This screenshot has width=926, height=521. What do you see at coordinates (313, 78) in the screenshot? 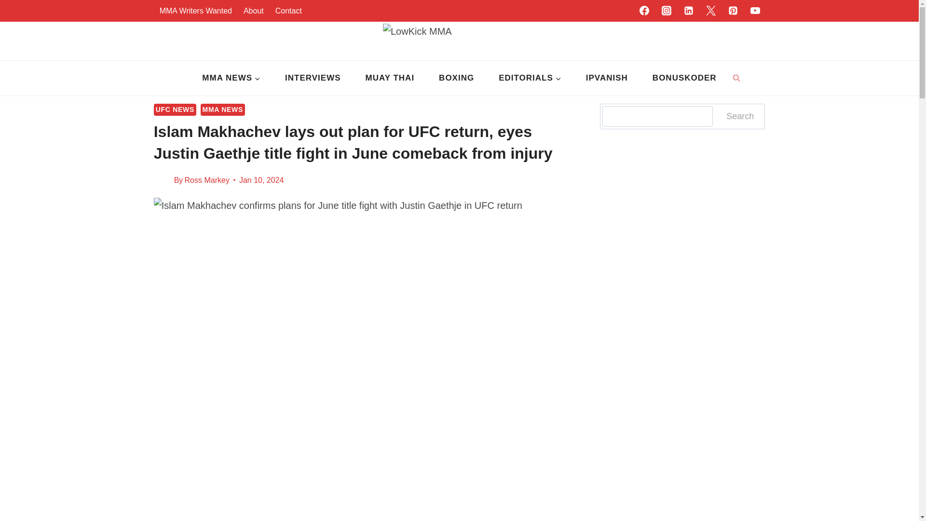
I see `INTERVIEWS` at bounding box center [313, 78].